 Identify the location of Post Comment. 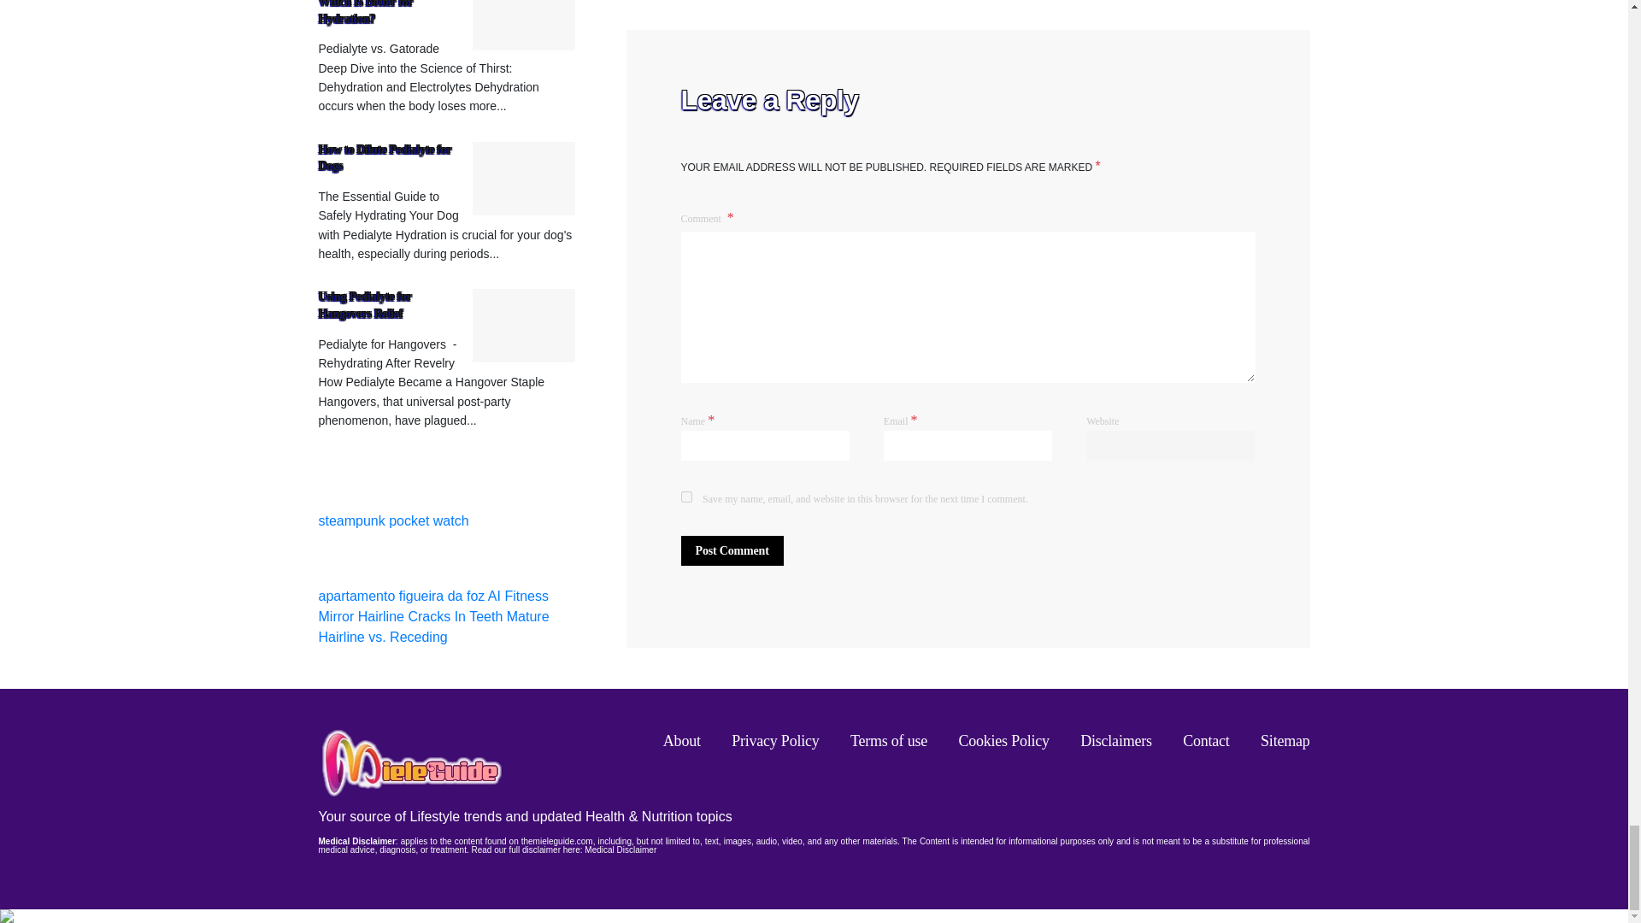
(732, 550).